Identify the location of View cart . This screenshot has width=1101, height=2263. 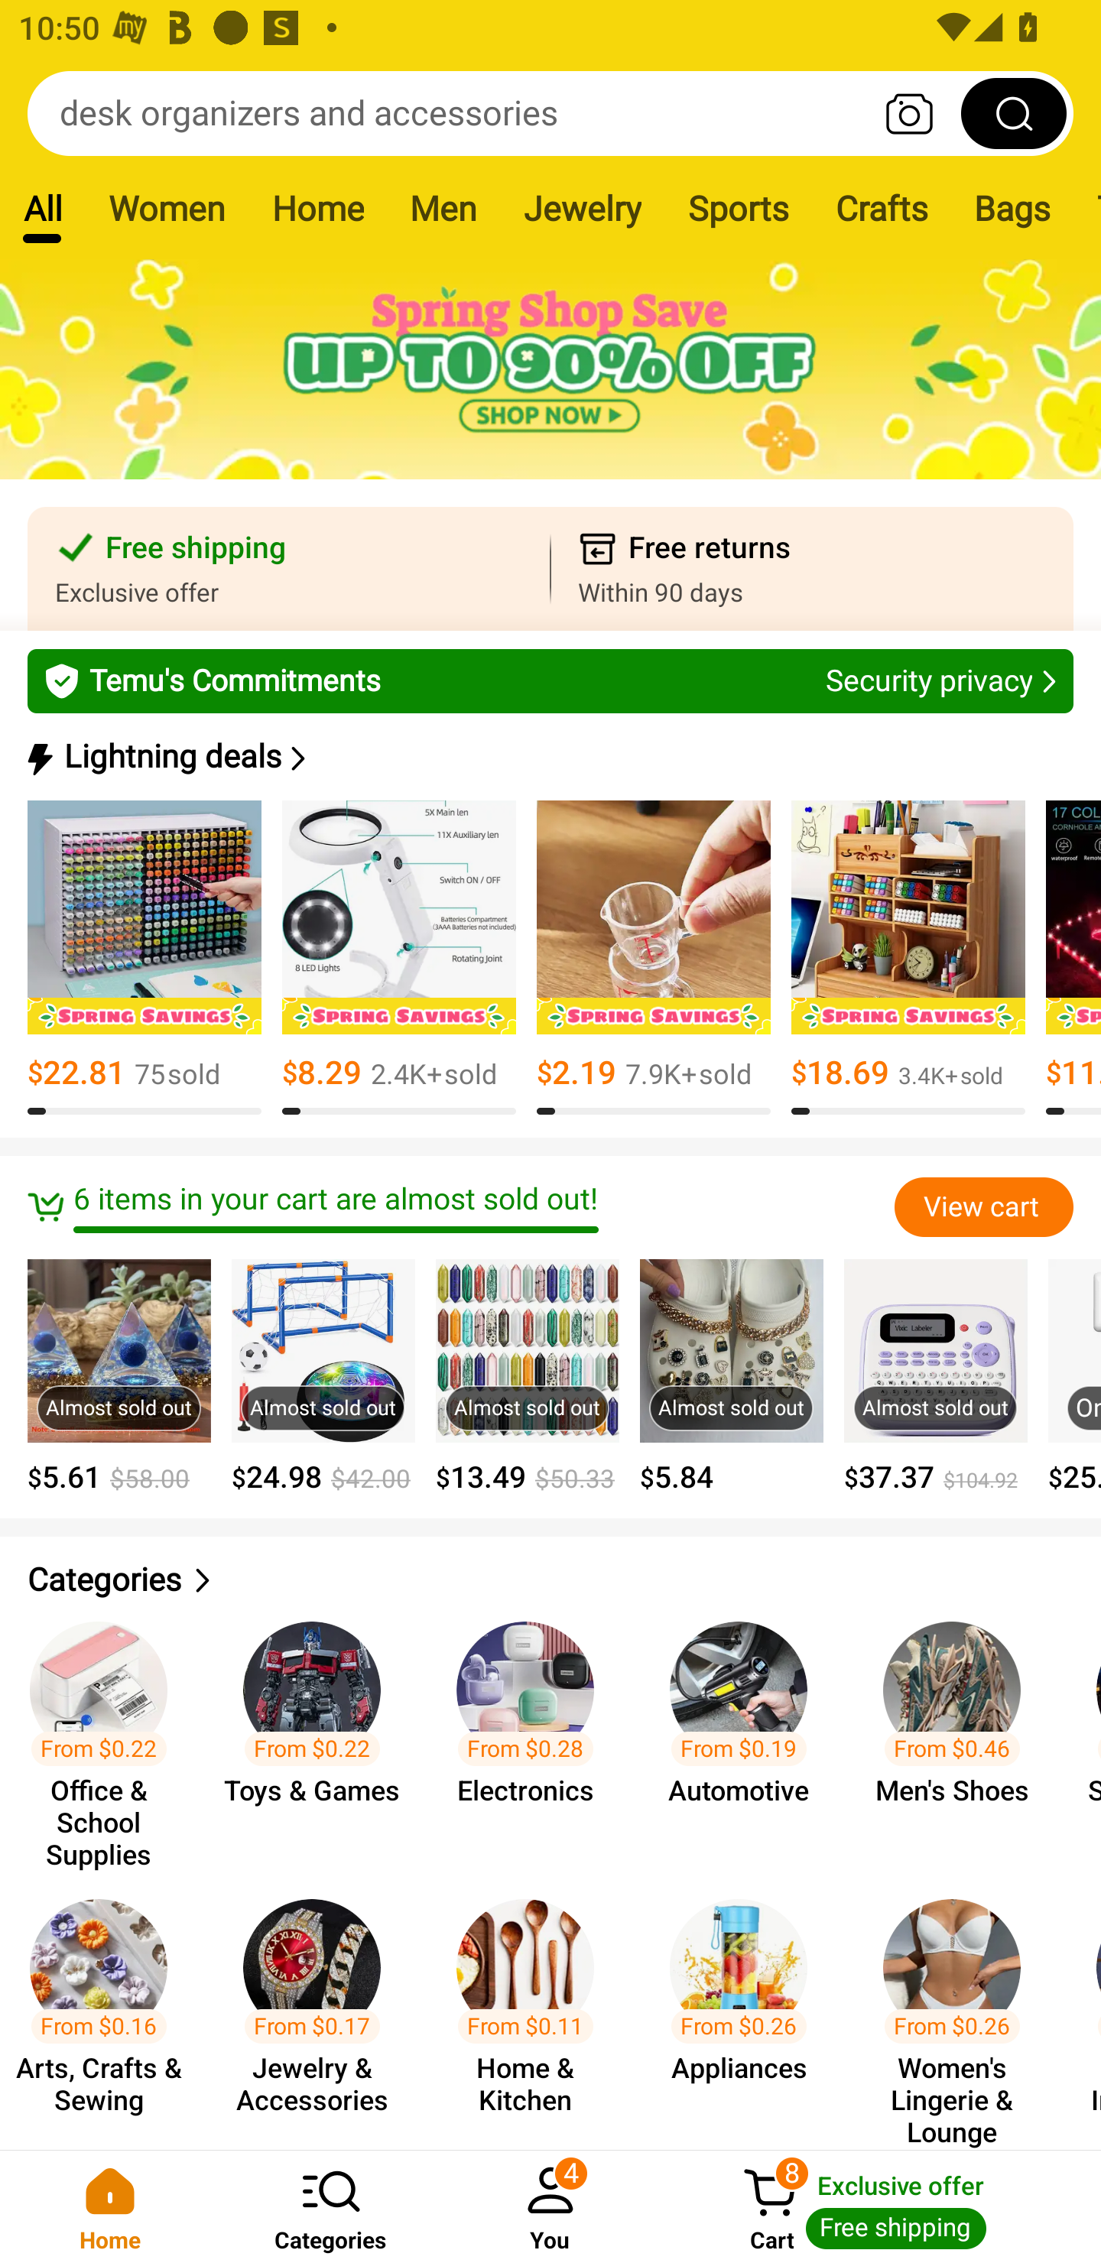
(983, 1207).